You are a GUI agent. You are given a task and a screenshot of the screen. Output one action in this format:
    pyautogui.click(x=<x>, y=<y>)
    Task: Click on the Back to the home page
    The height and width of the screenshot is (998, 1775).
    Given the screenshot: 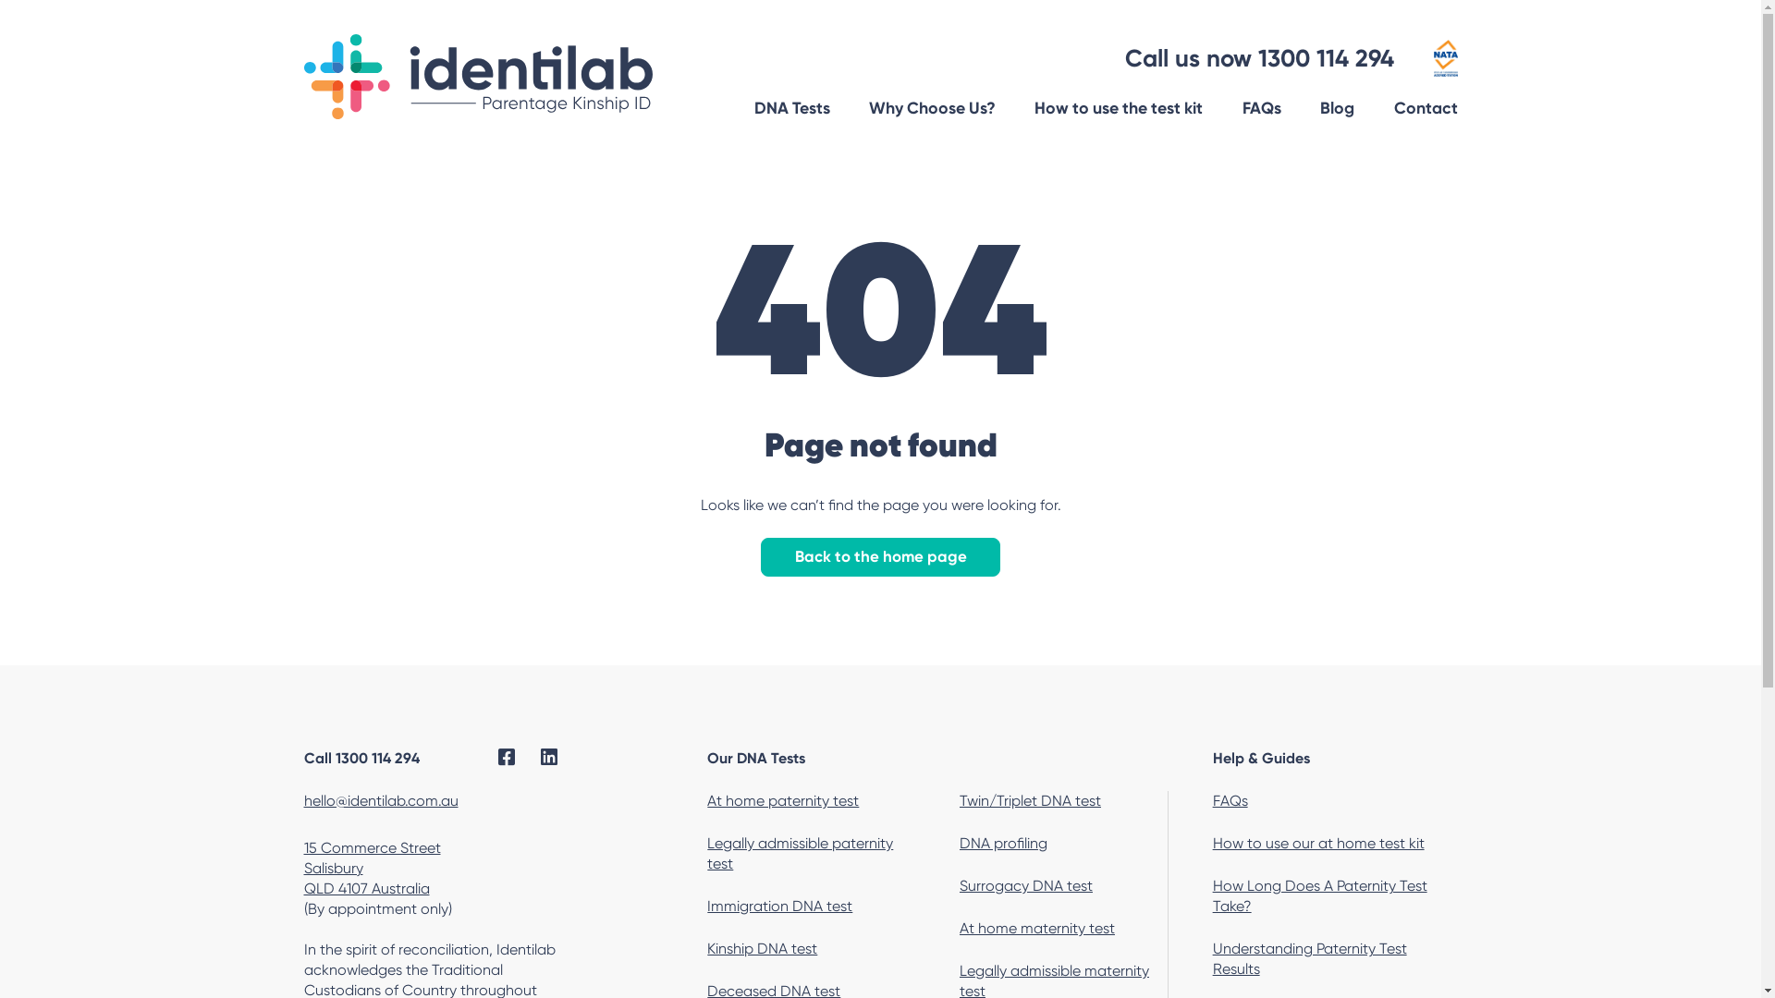 What is the action you would take?
    pyautogui.click(x=881, y=556)
    